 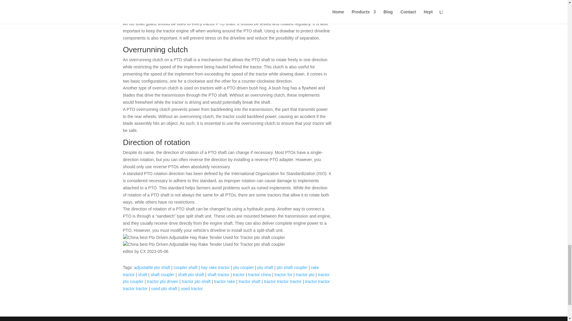 What do you see at coordinates (265, 267) in the screenshot?
I see `pto shaft` at bounding box center [265, 267].